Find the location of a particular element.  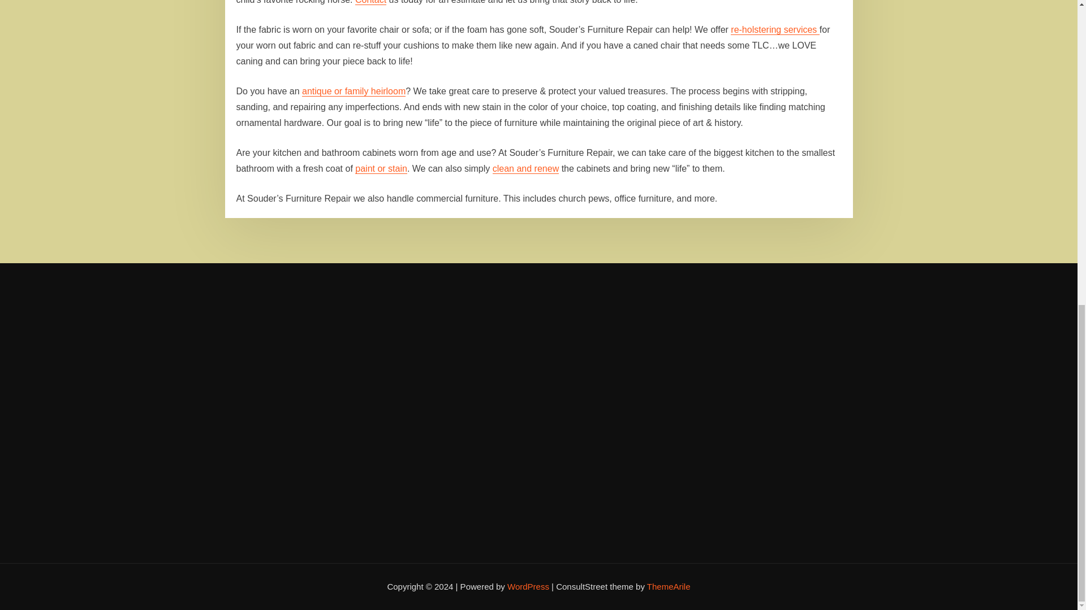

re-holstering services is located at coordinates (775, 29).